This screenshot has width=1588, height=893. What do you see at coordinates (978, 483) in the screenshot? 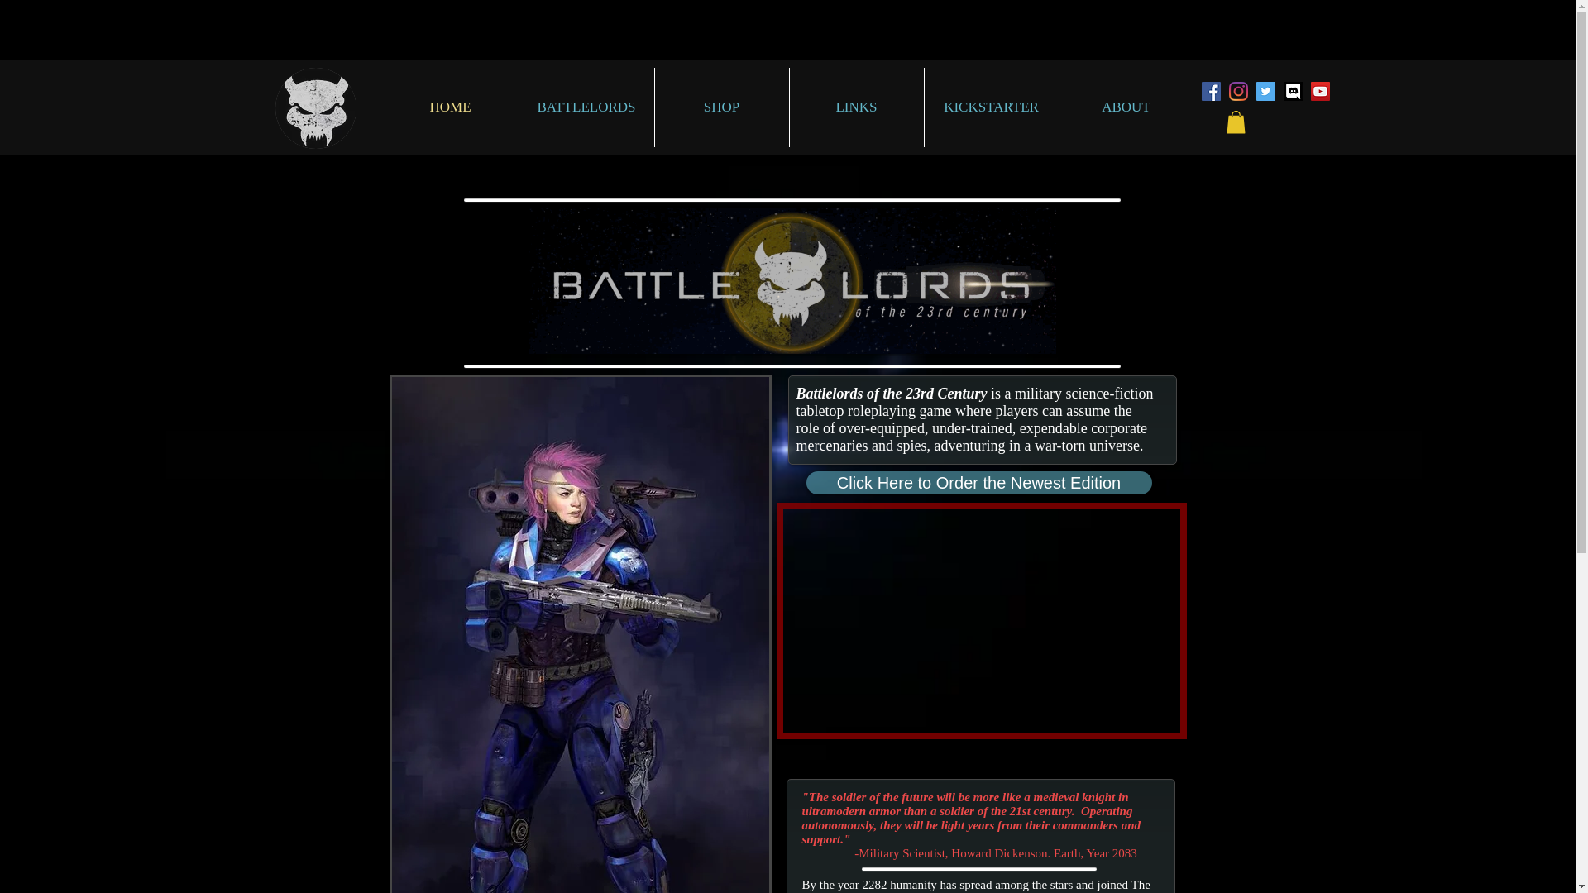
I see `Click Here to Order the Newest Edition` at bounding box center [978, 483].